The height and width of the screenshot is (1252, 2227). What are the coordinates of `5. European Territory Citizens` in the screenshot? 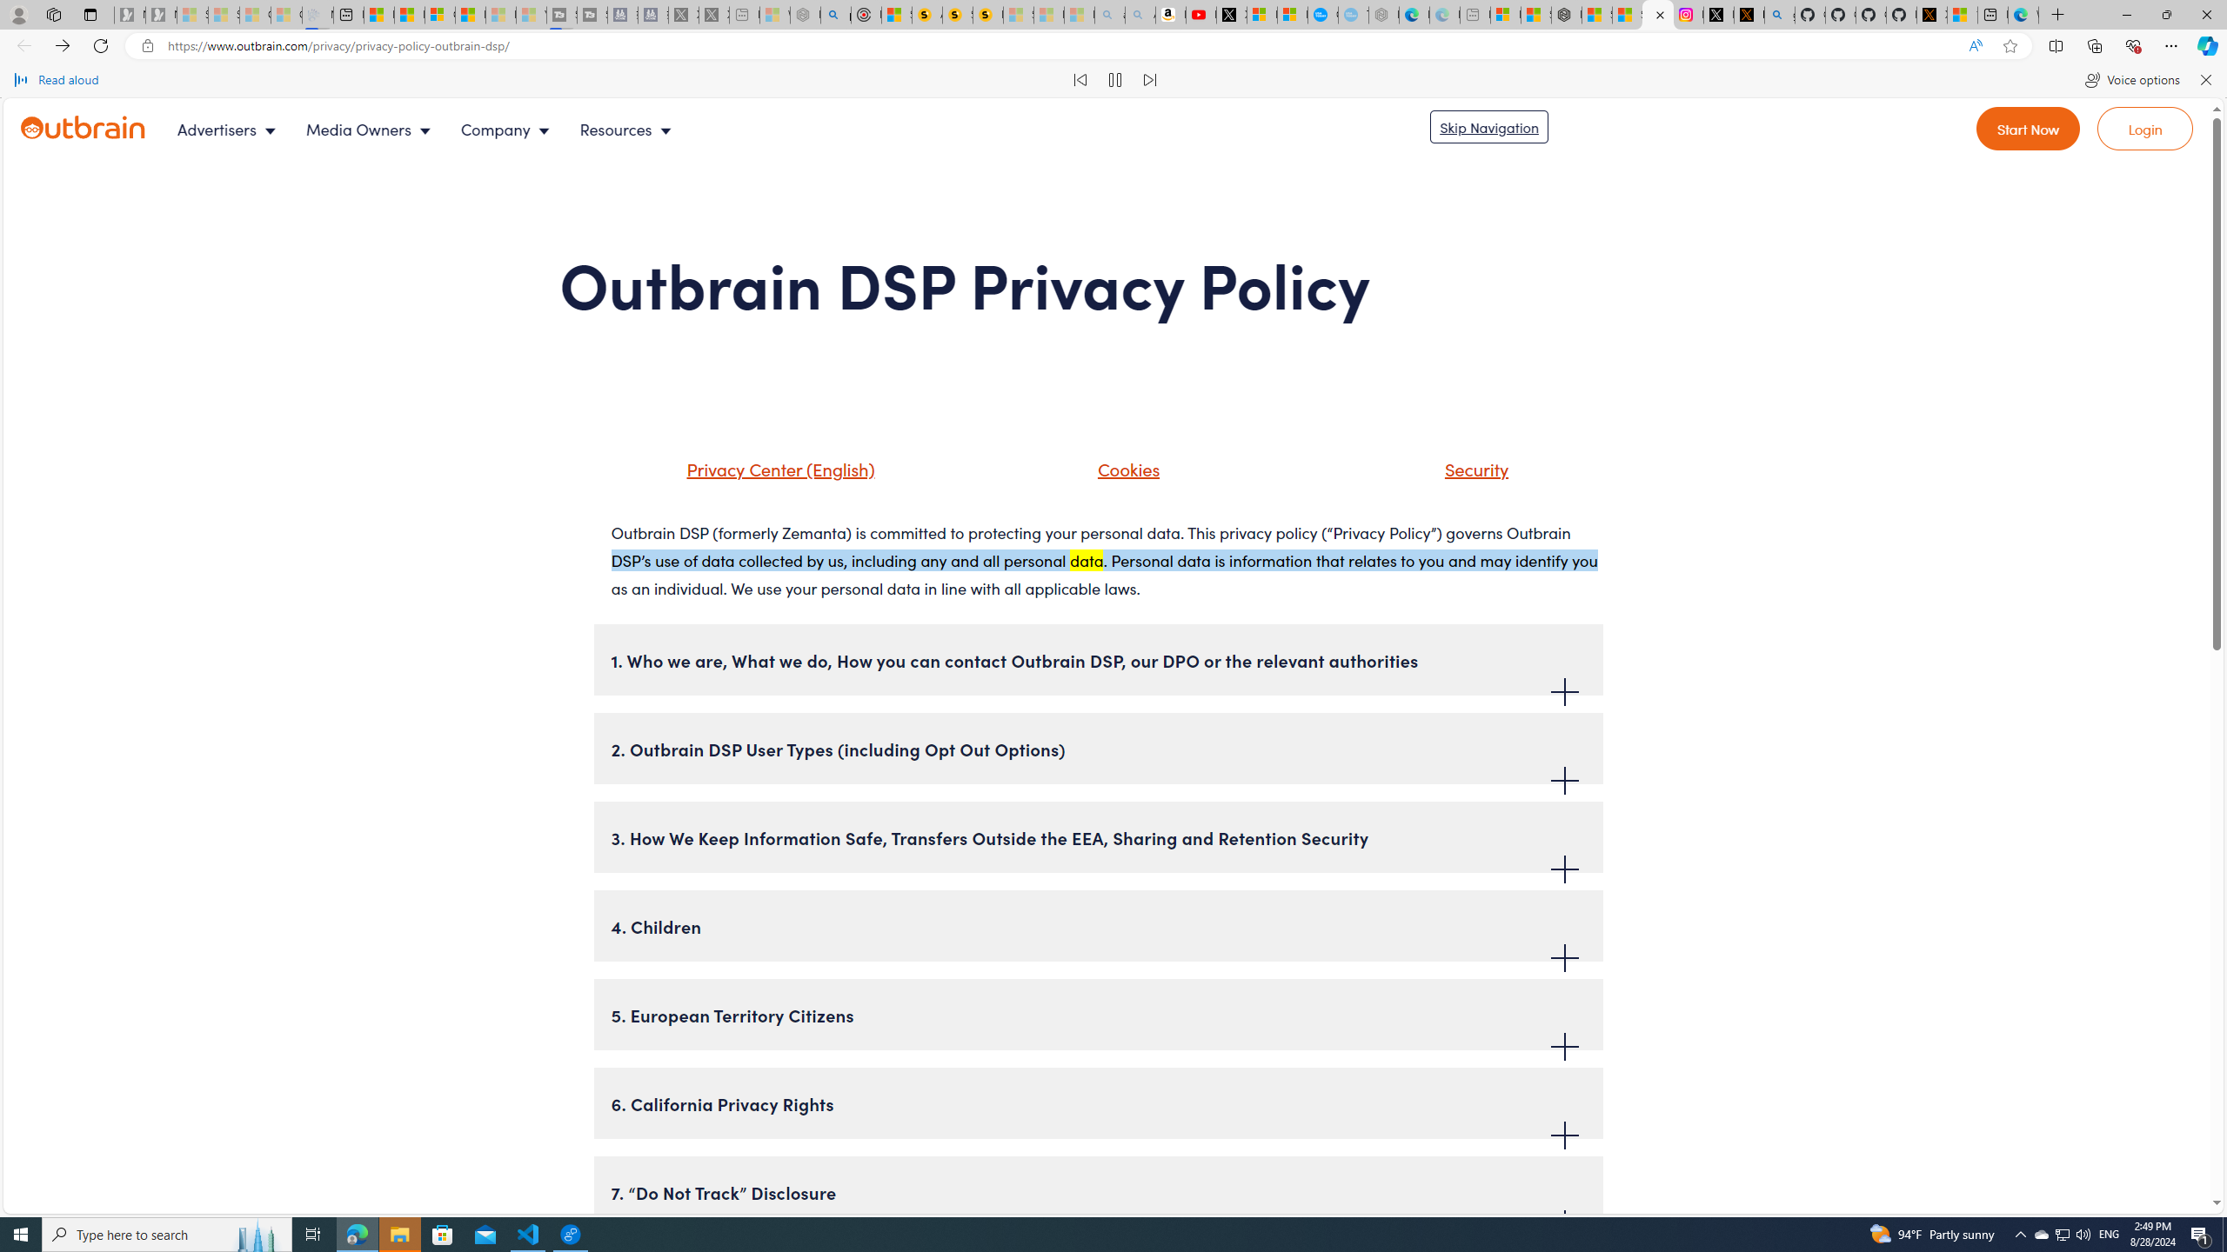 It's located at (1098, 1015).